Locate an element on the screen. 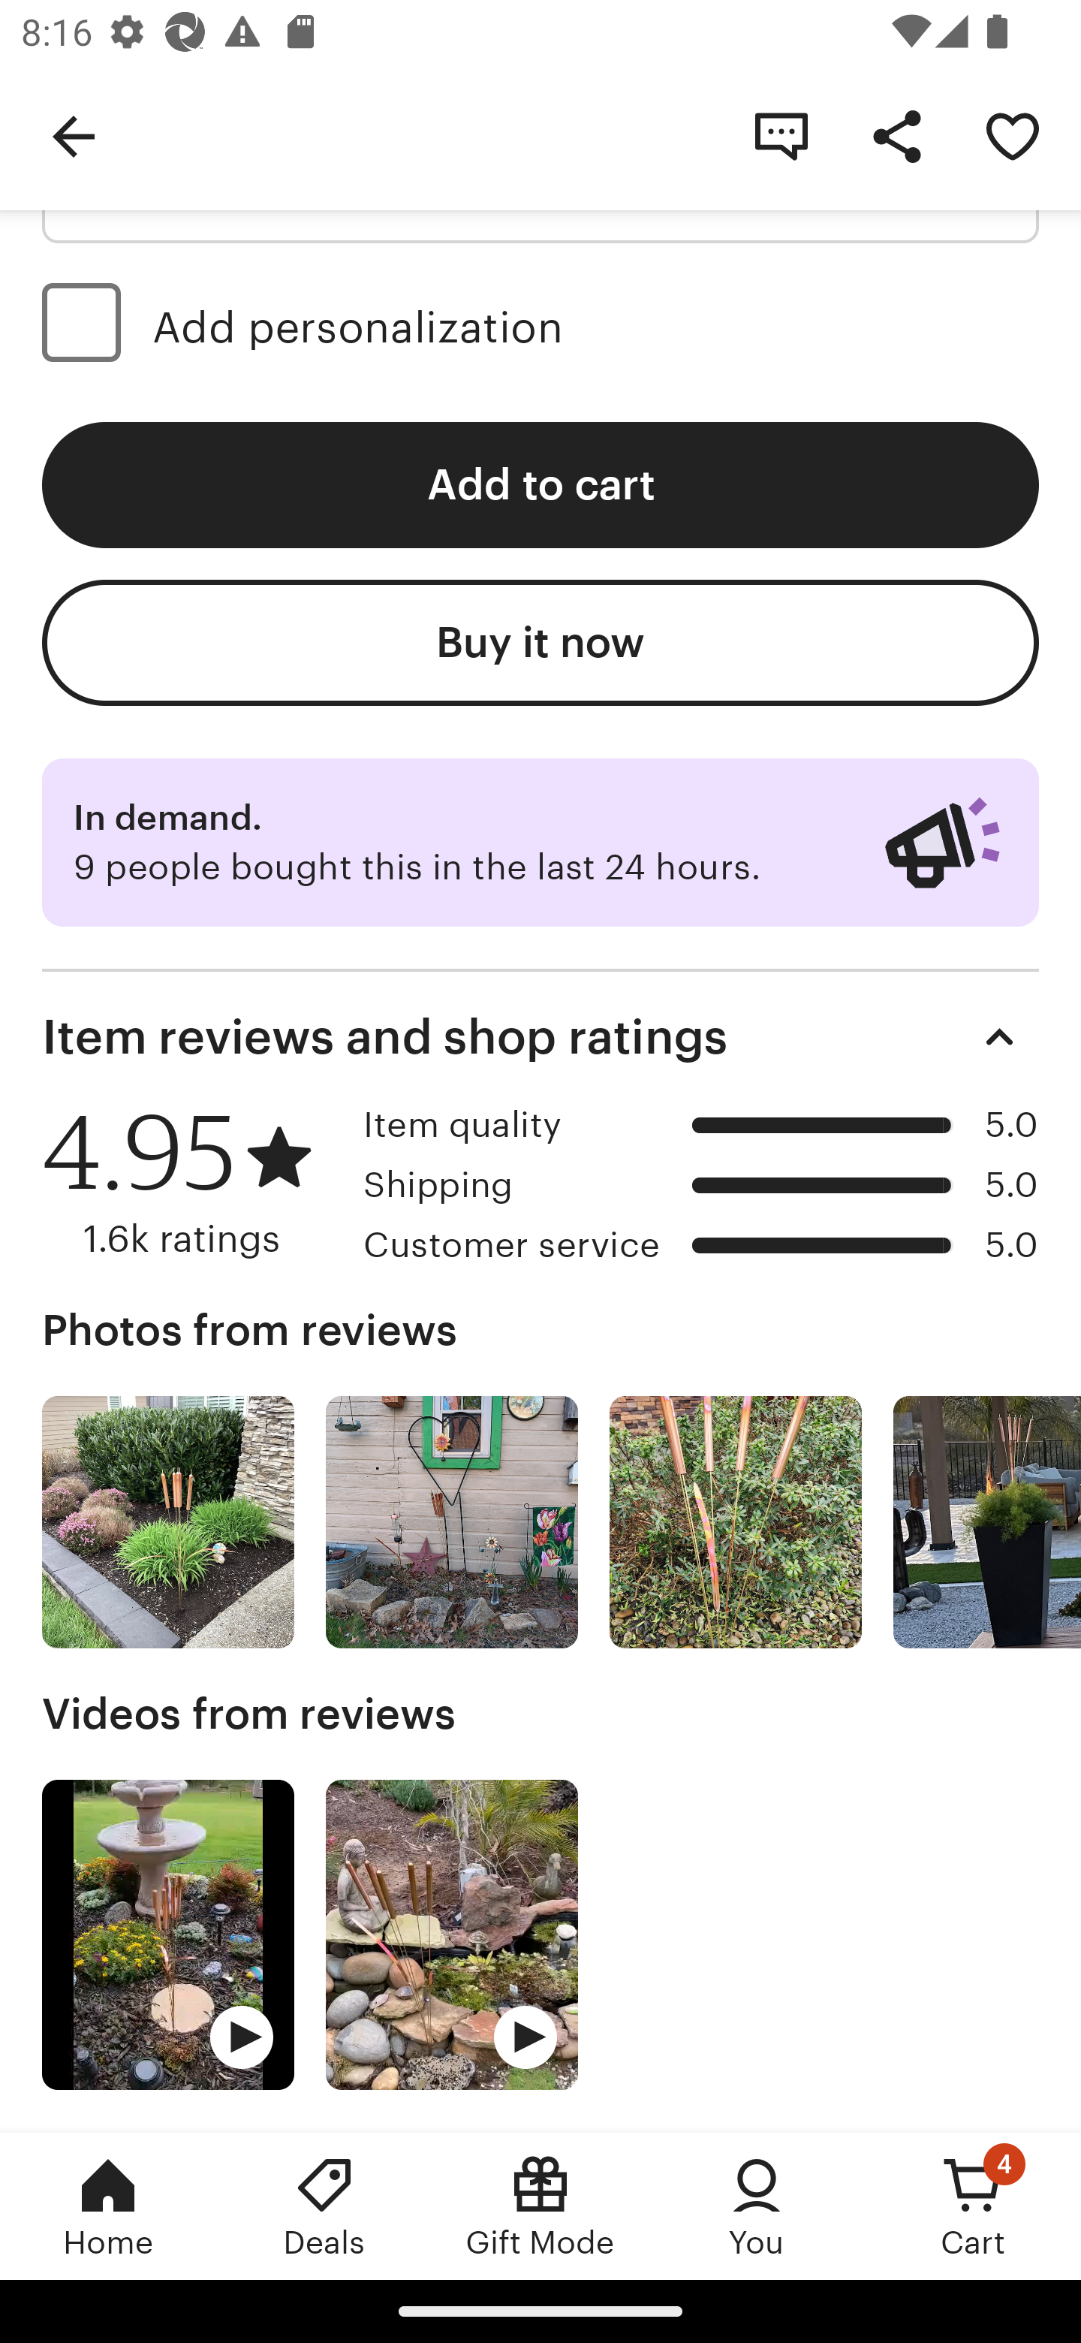 The width and height of the screenshot is (1081, 2343). Photo from review is located at coordinates (736, 1523).